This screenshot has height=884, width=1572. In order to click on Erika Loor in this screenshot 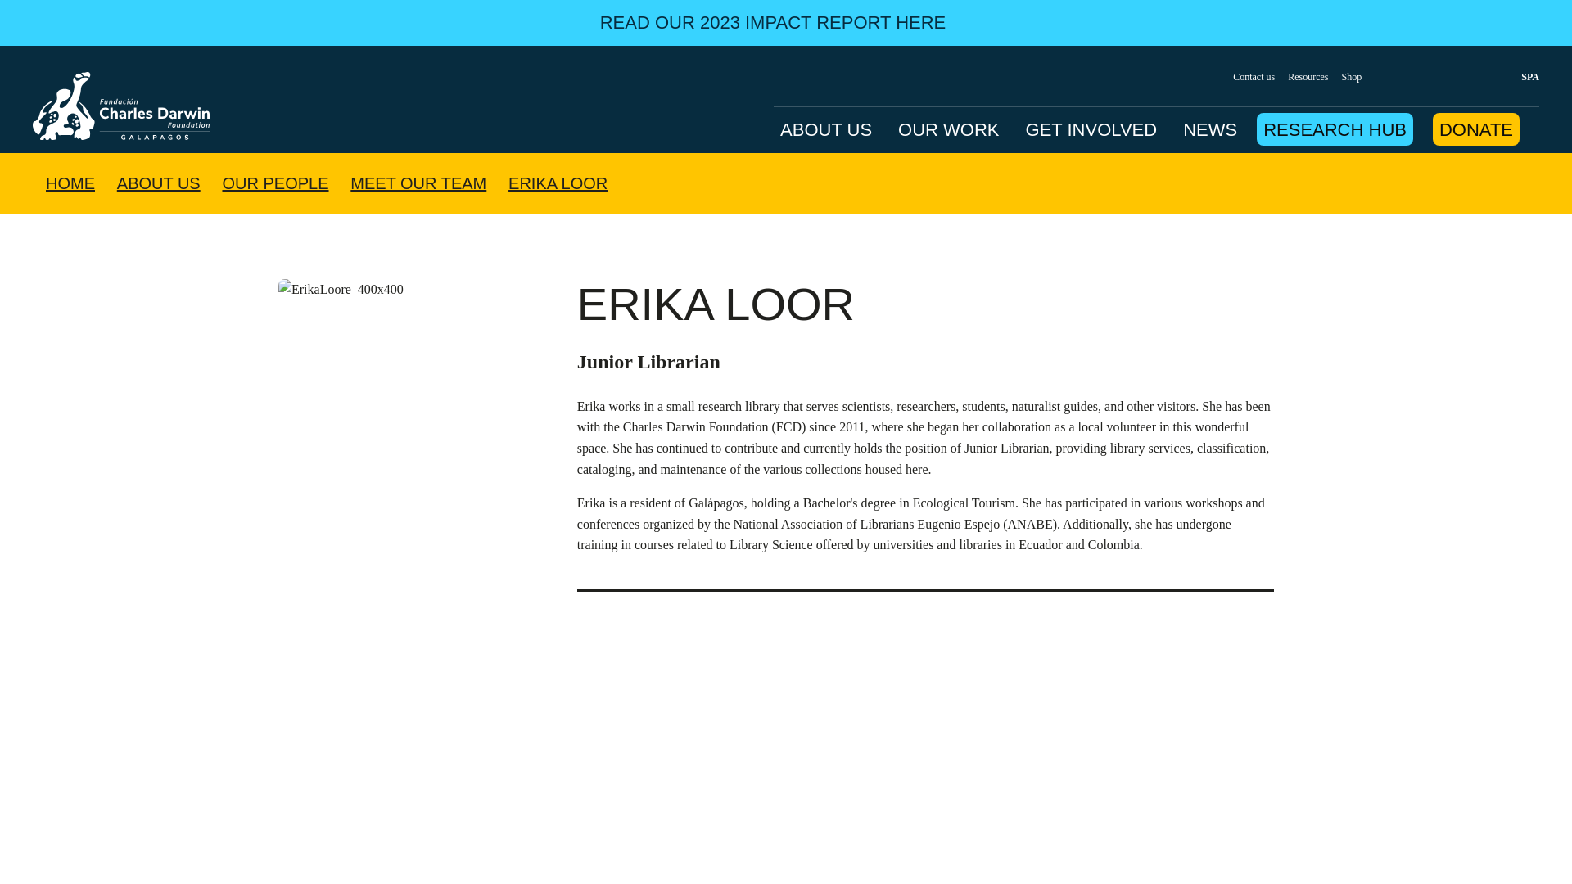, I will do `click(557, 183)`.